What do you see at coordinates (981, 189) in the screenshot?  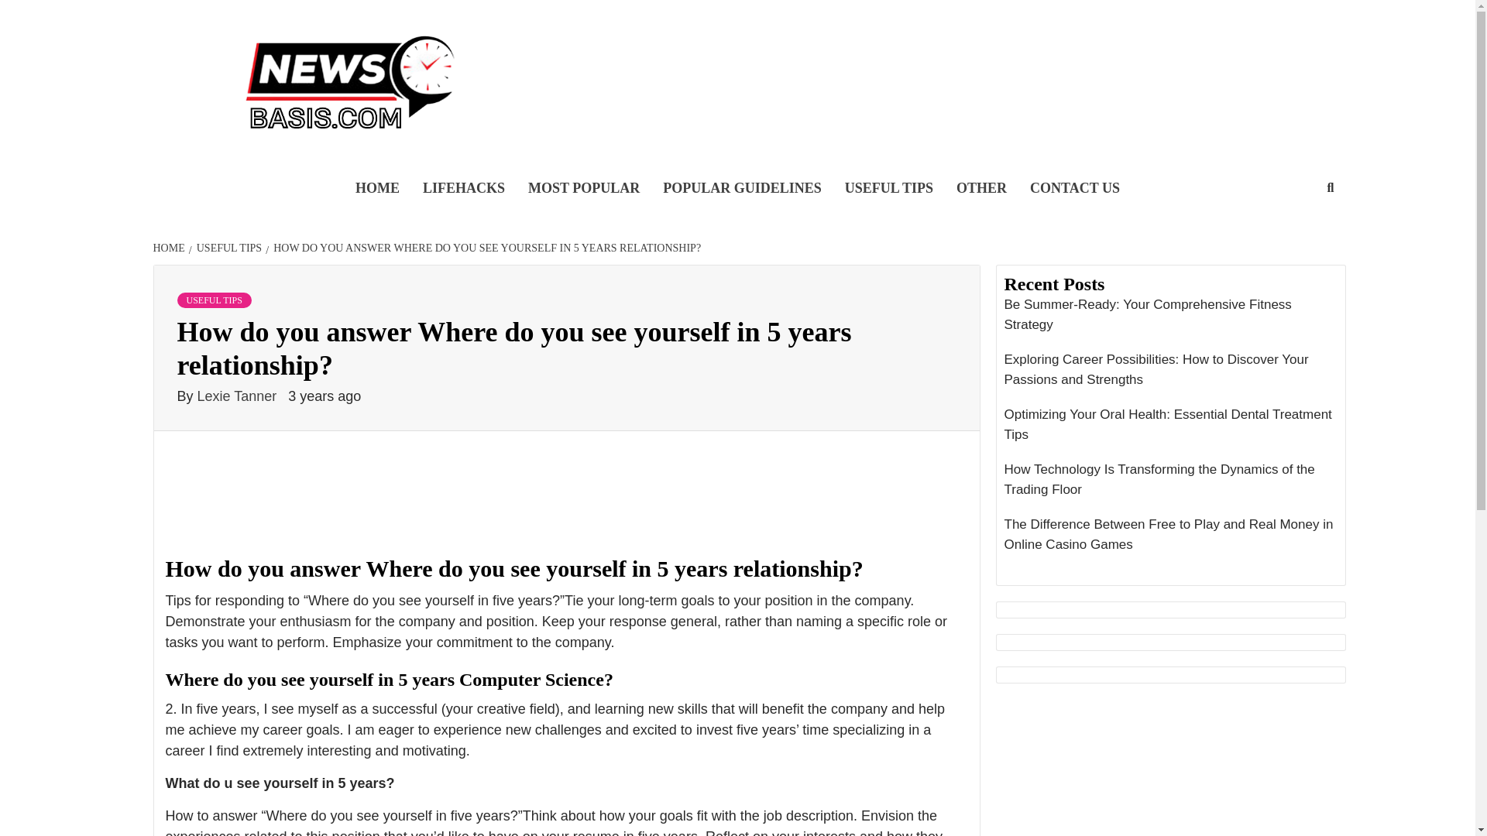 I see `OTHER` at bounding box center [981, 189].